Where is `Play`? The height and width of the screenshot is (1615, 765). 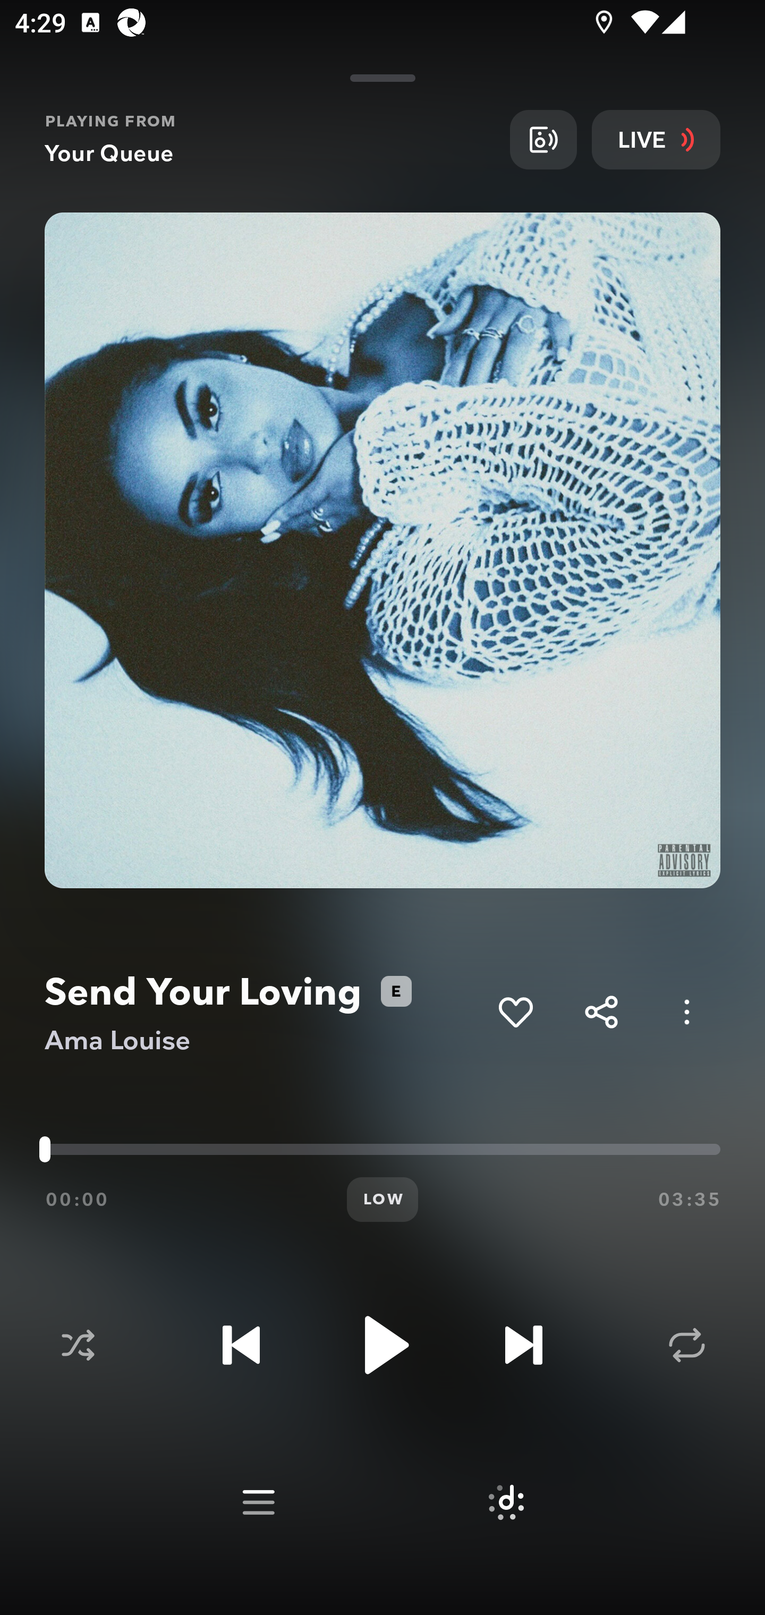
Play is located at coordinates (382, 1345).